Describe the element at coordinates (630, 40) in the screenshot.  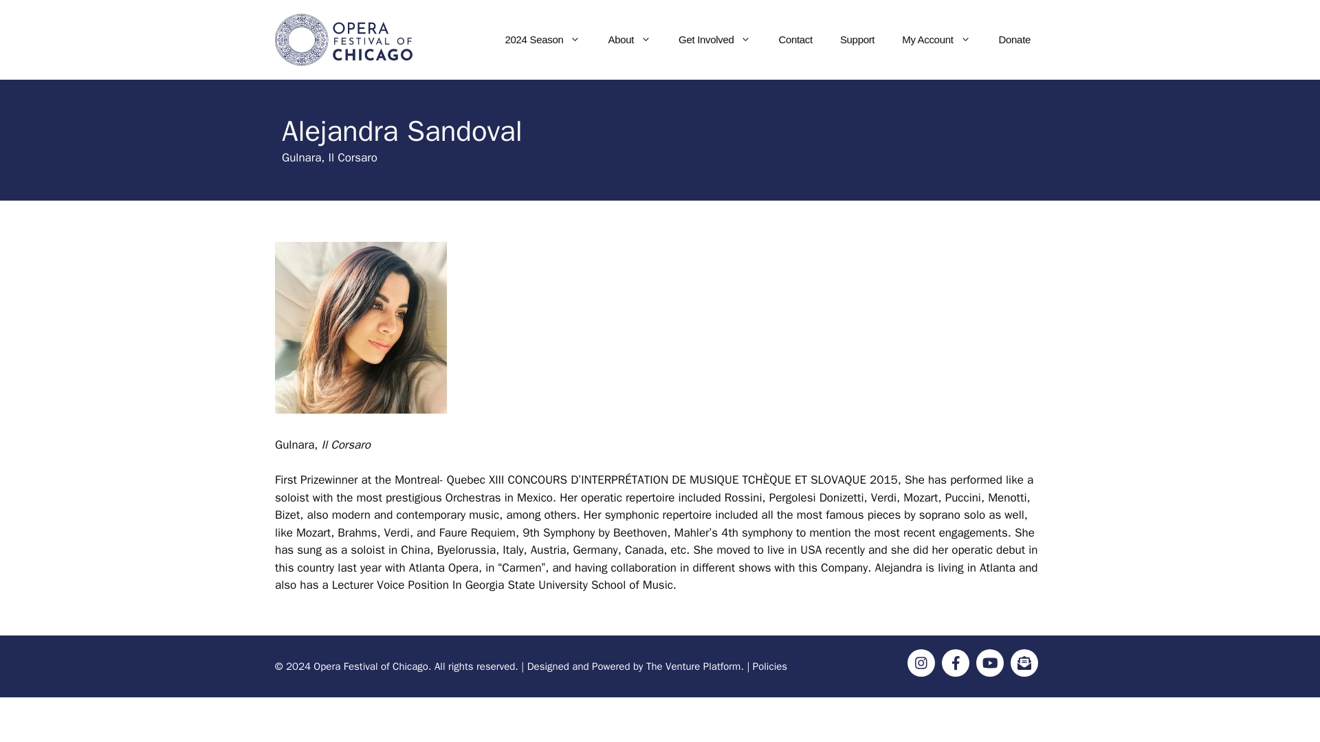
I see `About` at that location.